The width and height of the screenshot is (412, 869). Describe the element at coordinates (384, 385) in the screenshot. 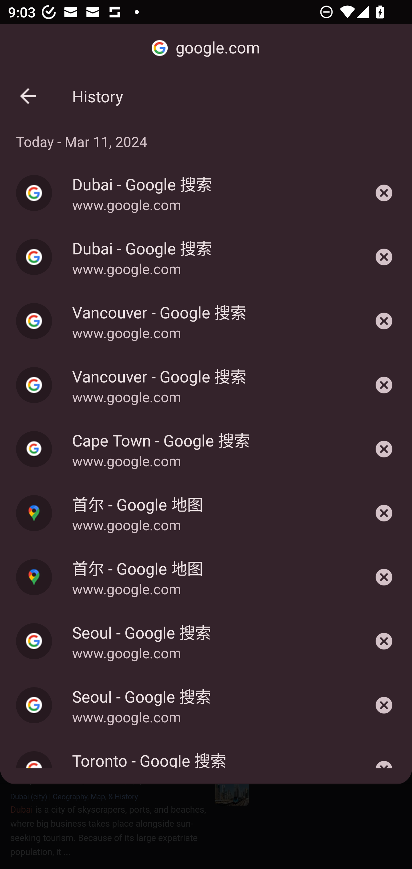

I see `Vancouver - Google 搜索 Remove` at that location.